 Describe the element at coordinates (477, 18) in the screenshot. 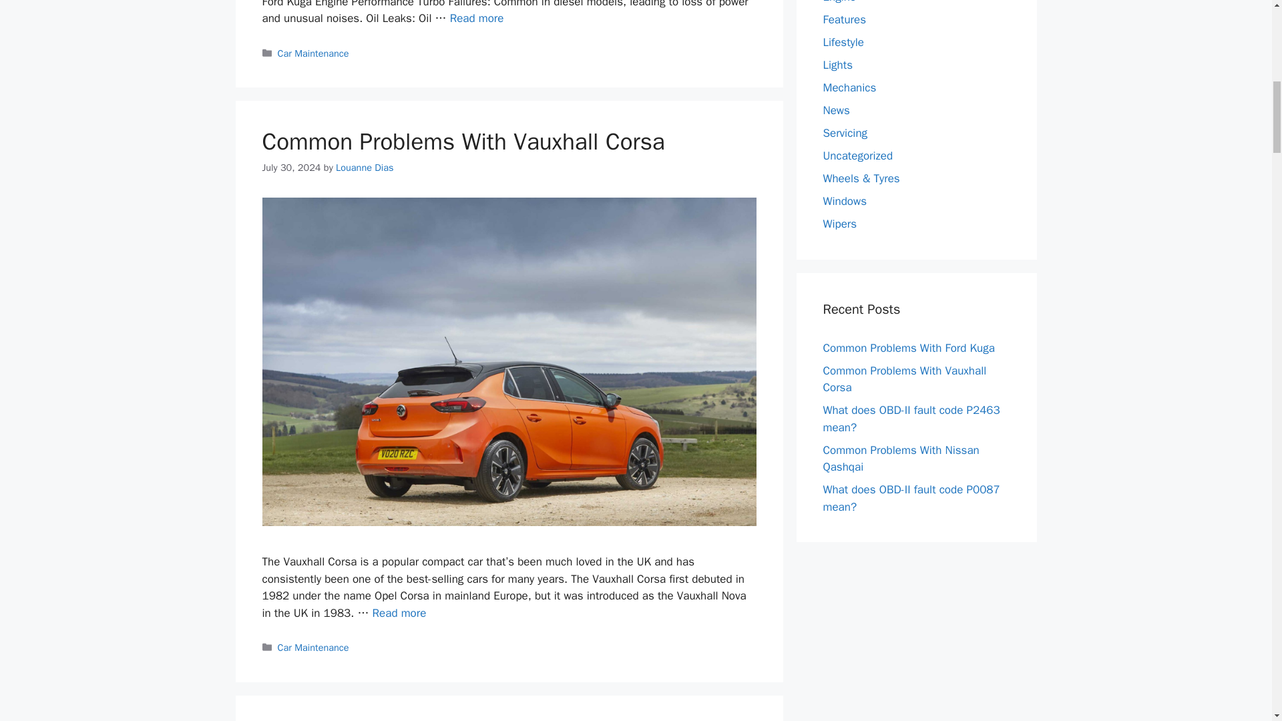

I see `Common Problems With Ford Kuga` at that location.